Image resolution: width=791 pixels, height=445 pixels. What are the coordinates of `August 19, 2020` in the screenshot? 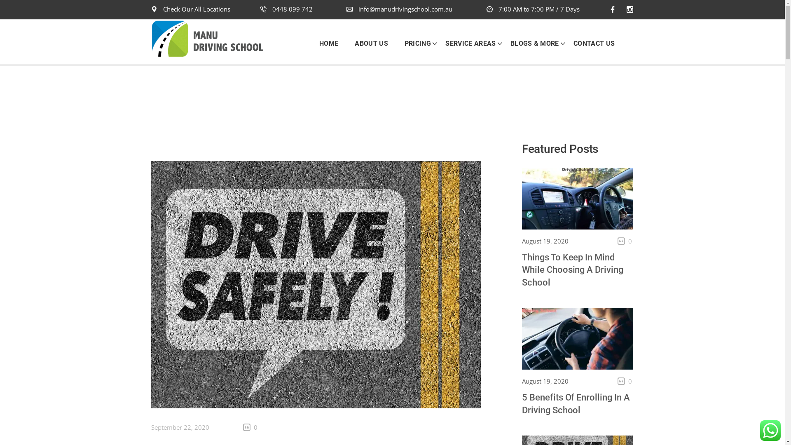 It's located at (545, 381).